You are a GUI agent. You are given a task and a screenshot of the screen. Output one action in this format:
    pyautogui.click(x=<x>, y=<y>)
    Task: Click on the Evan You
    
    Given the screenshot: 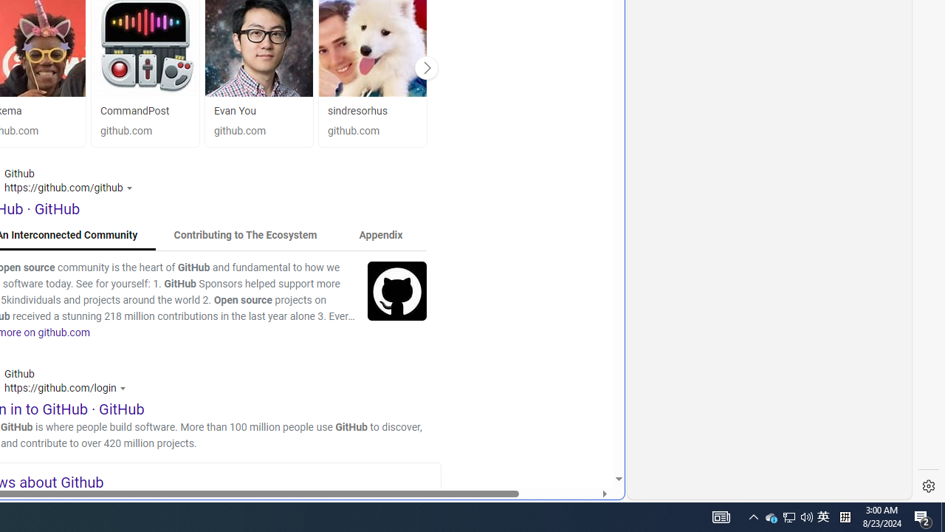 What is the action you would take?
    pyautogui.click(x=259, y=111)
    